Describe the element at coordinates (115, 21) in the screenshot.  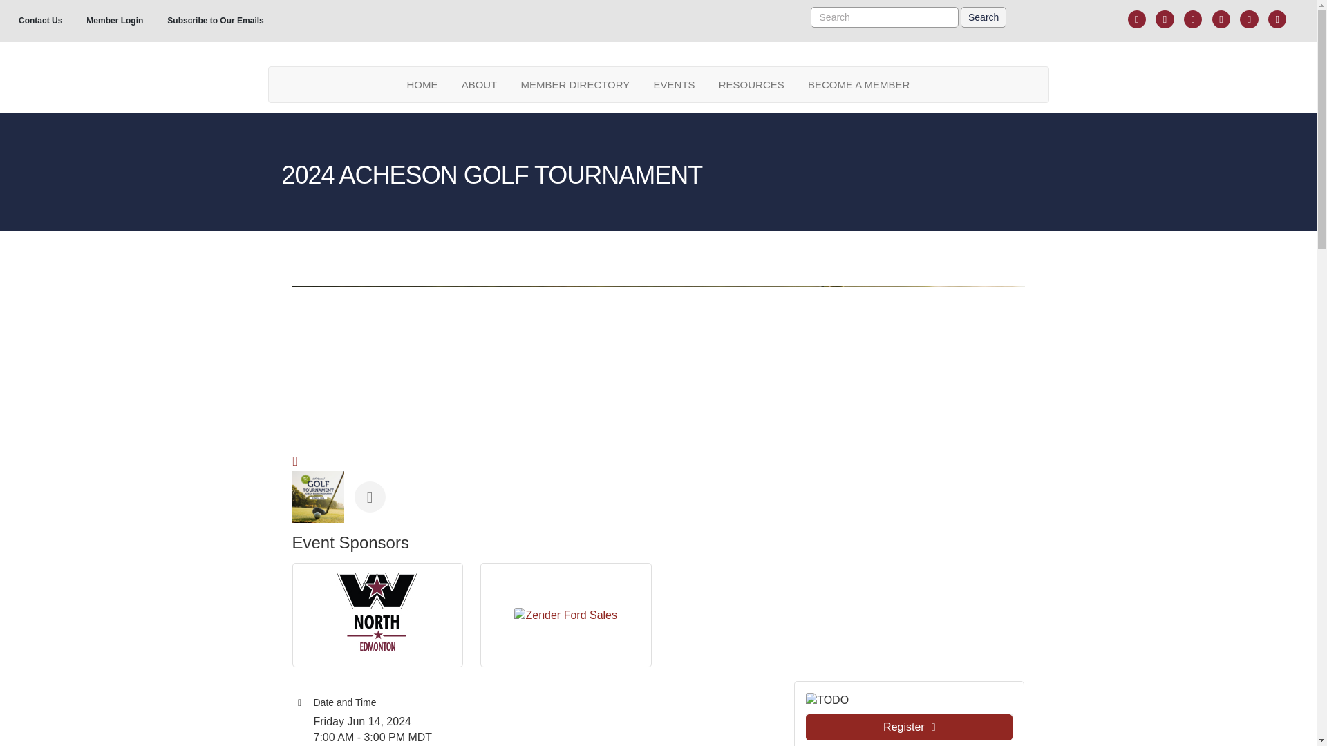
I see `Member Login` at that location.